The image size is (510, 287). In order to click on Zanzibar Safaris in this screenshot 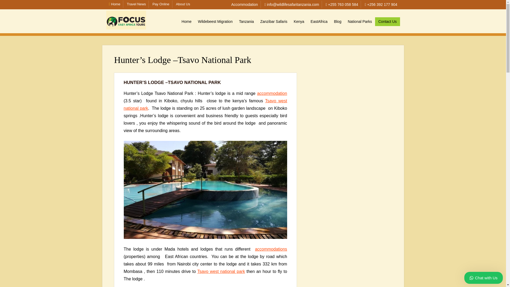, I will do `click(274, 22)`.